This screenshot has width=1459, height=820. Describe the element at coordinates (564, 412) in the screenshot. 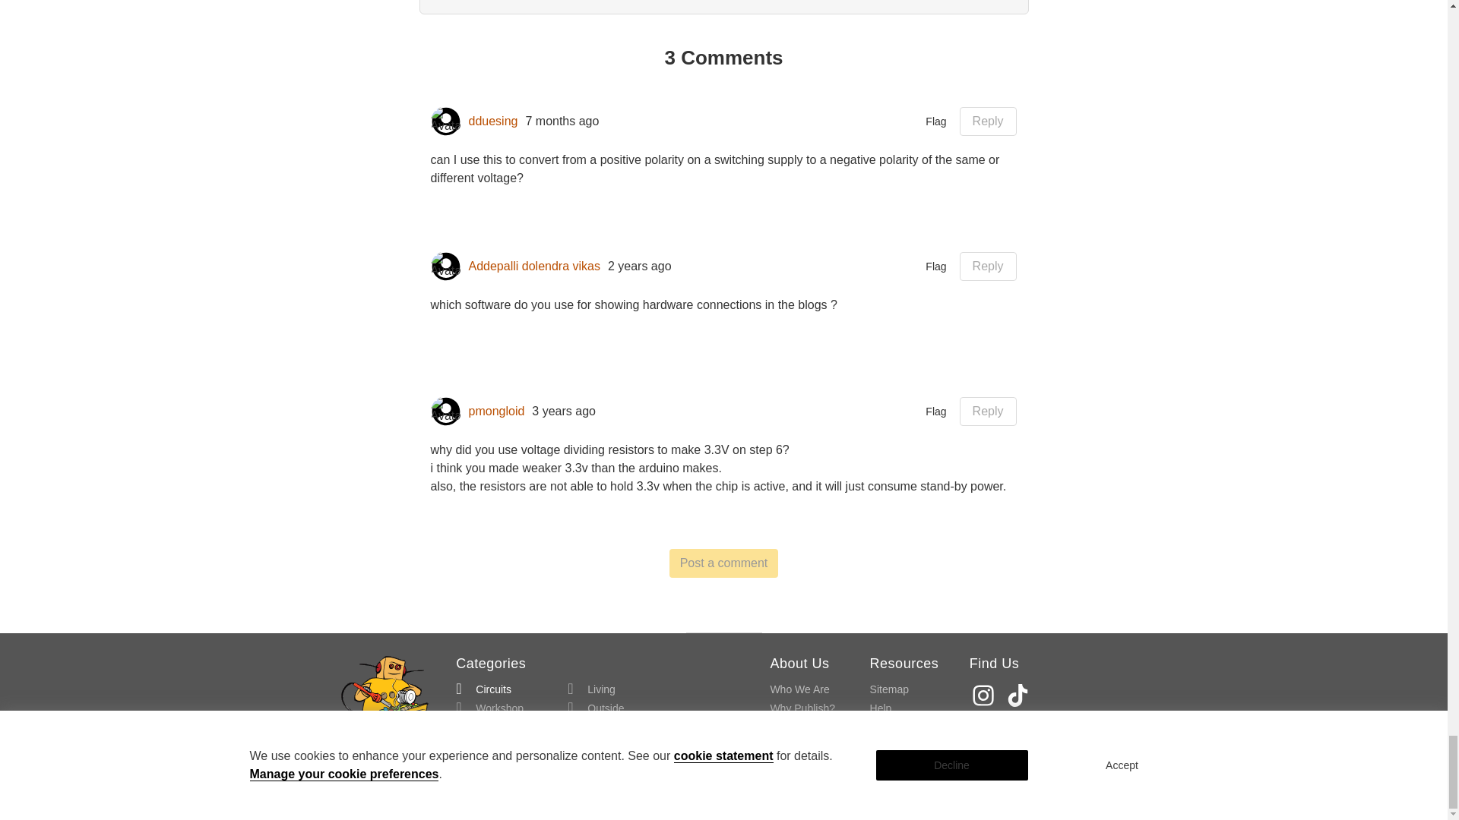

I see `2021-05-23 19:40:58.0` at that location.